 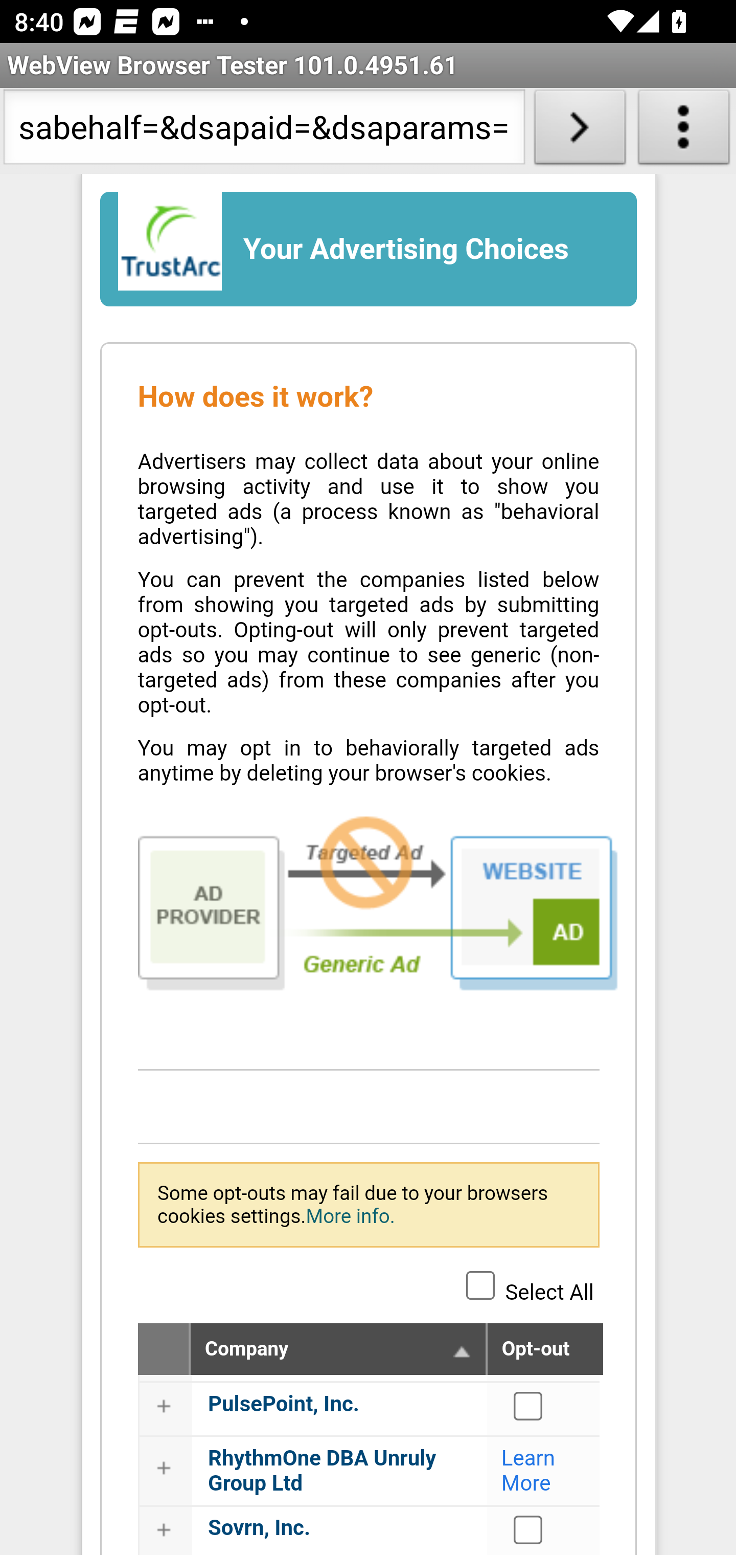 I want to click on PulsePoint, Inc., so click(x=284, y=1405).